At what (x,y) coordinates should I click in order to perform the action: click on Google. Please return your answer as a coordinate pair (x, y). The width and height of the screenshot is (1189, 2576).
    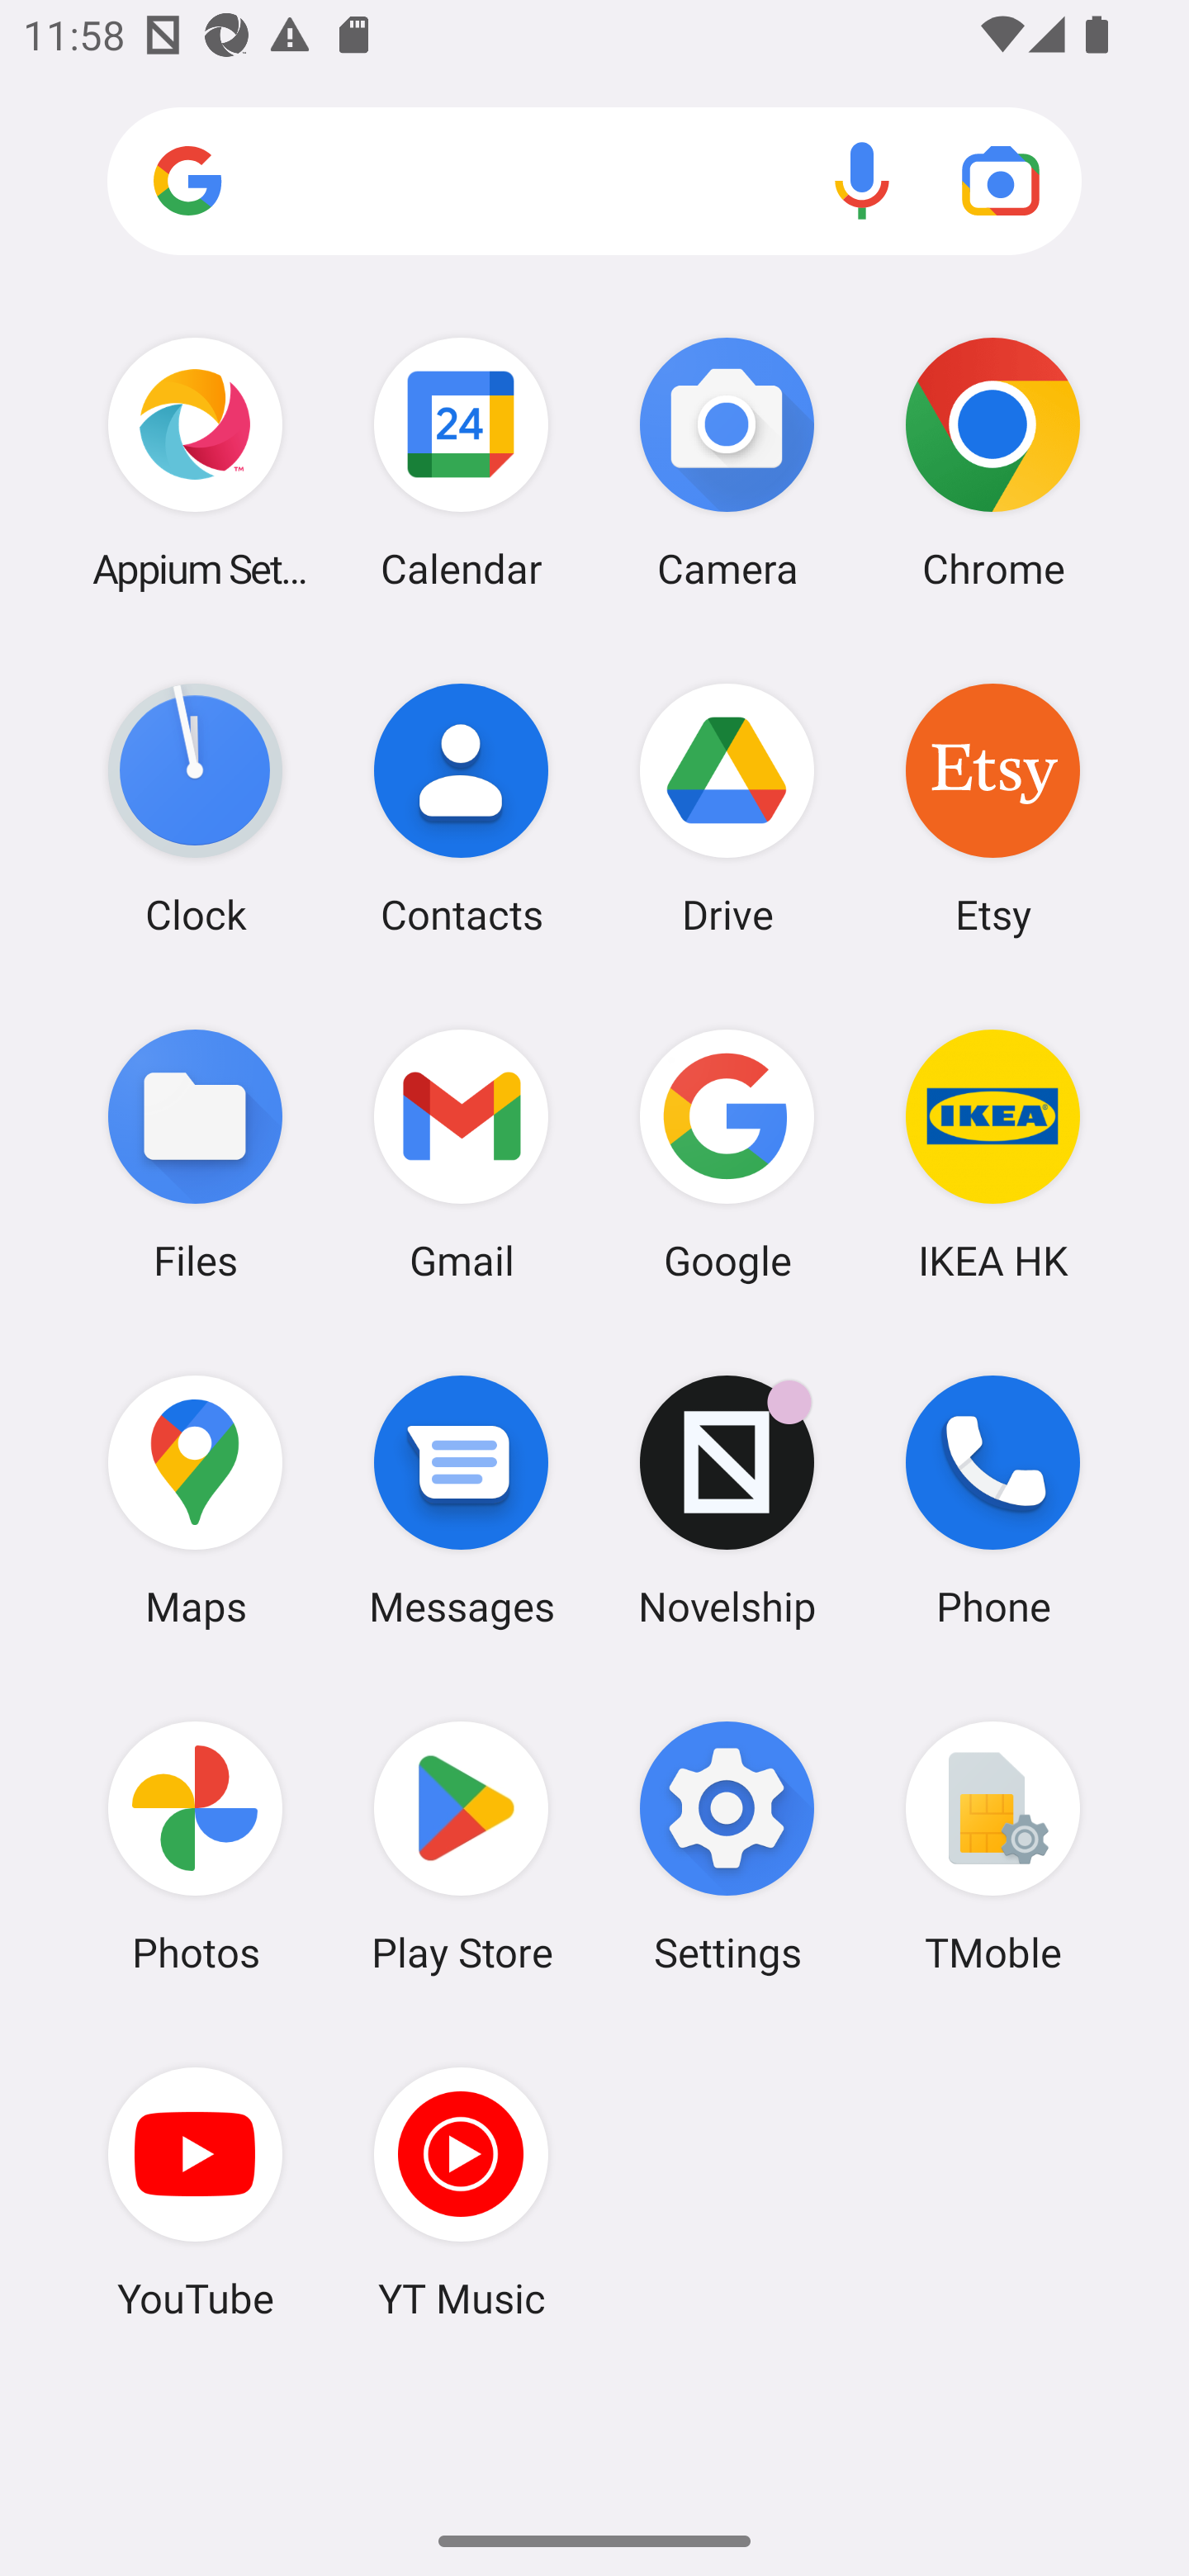
    Looking at the image, I should click on (727, 1153).